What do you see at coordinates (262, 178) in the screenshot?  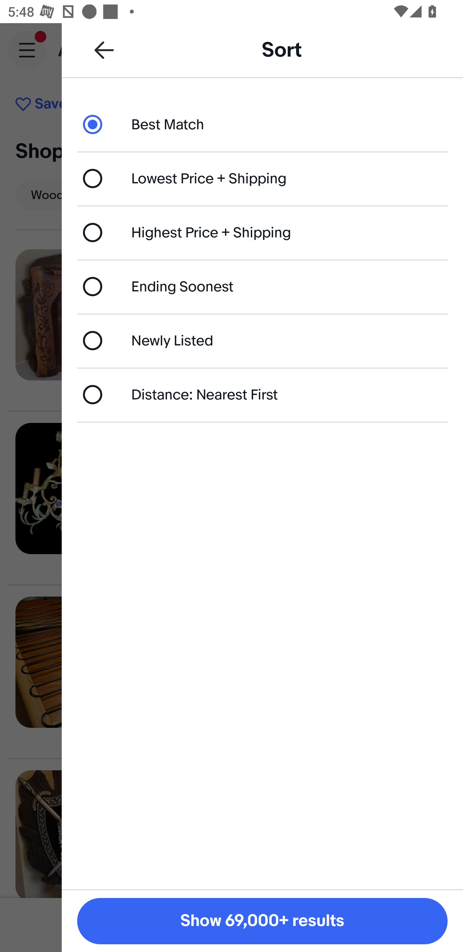 I see `Lowest Price + Shipping` at bounding box center [262, 178].